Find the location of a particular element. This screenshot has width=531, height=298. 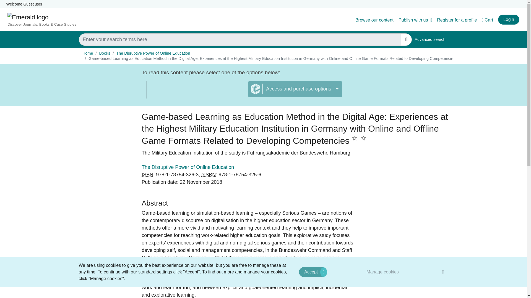

Manage cookies is located at coordinates (430, 40).